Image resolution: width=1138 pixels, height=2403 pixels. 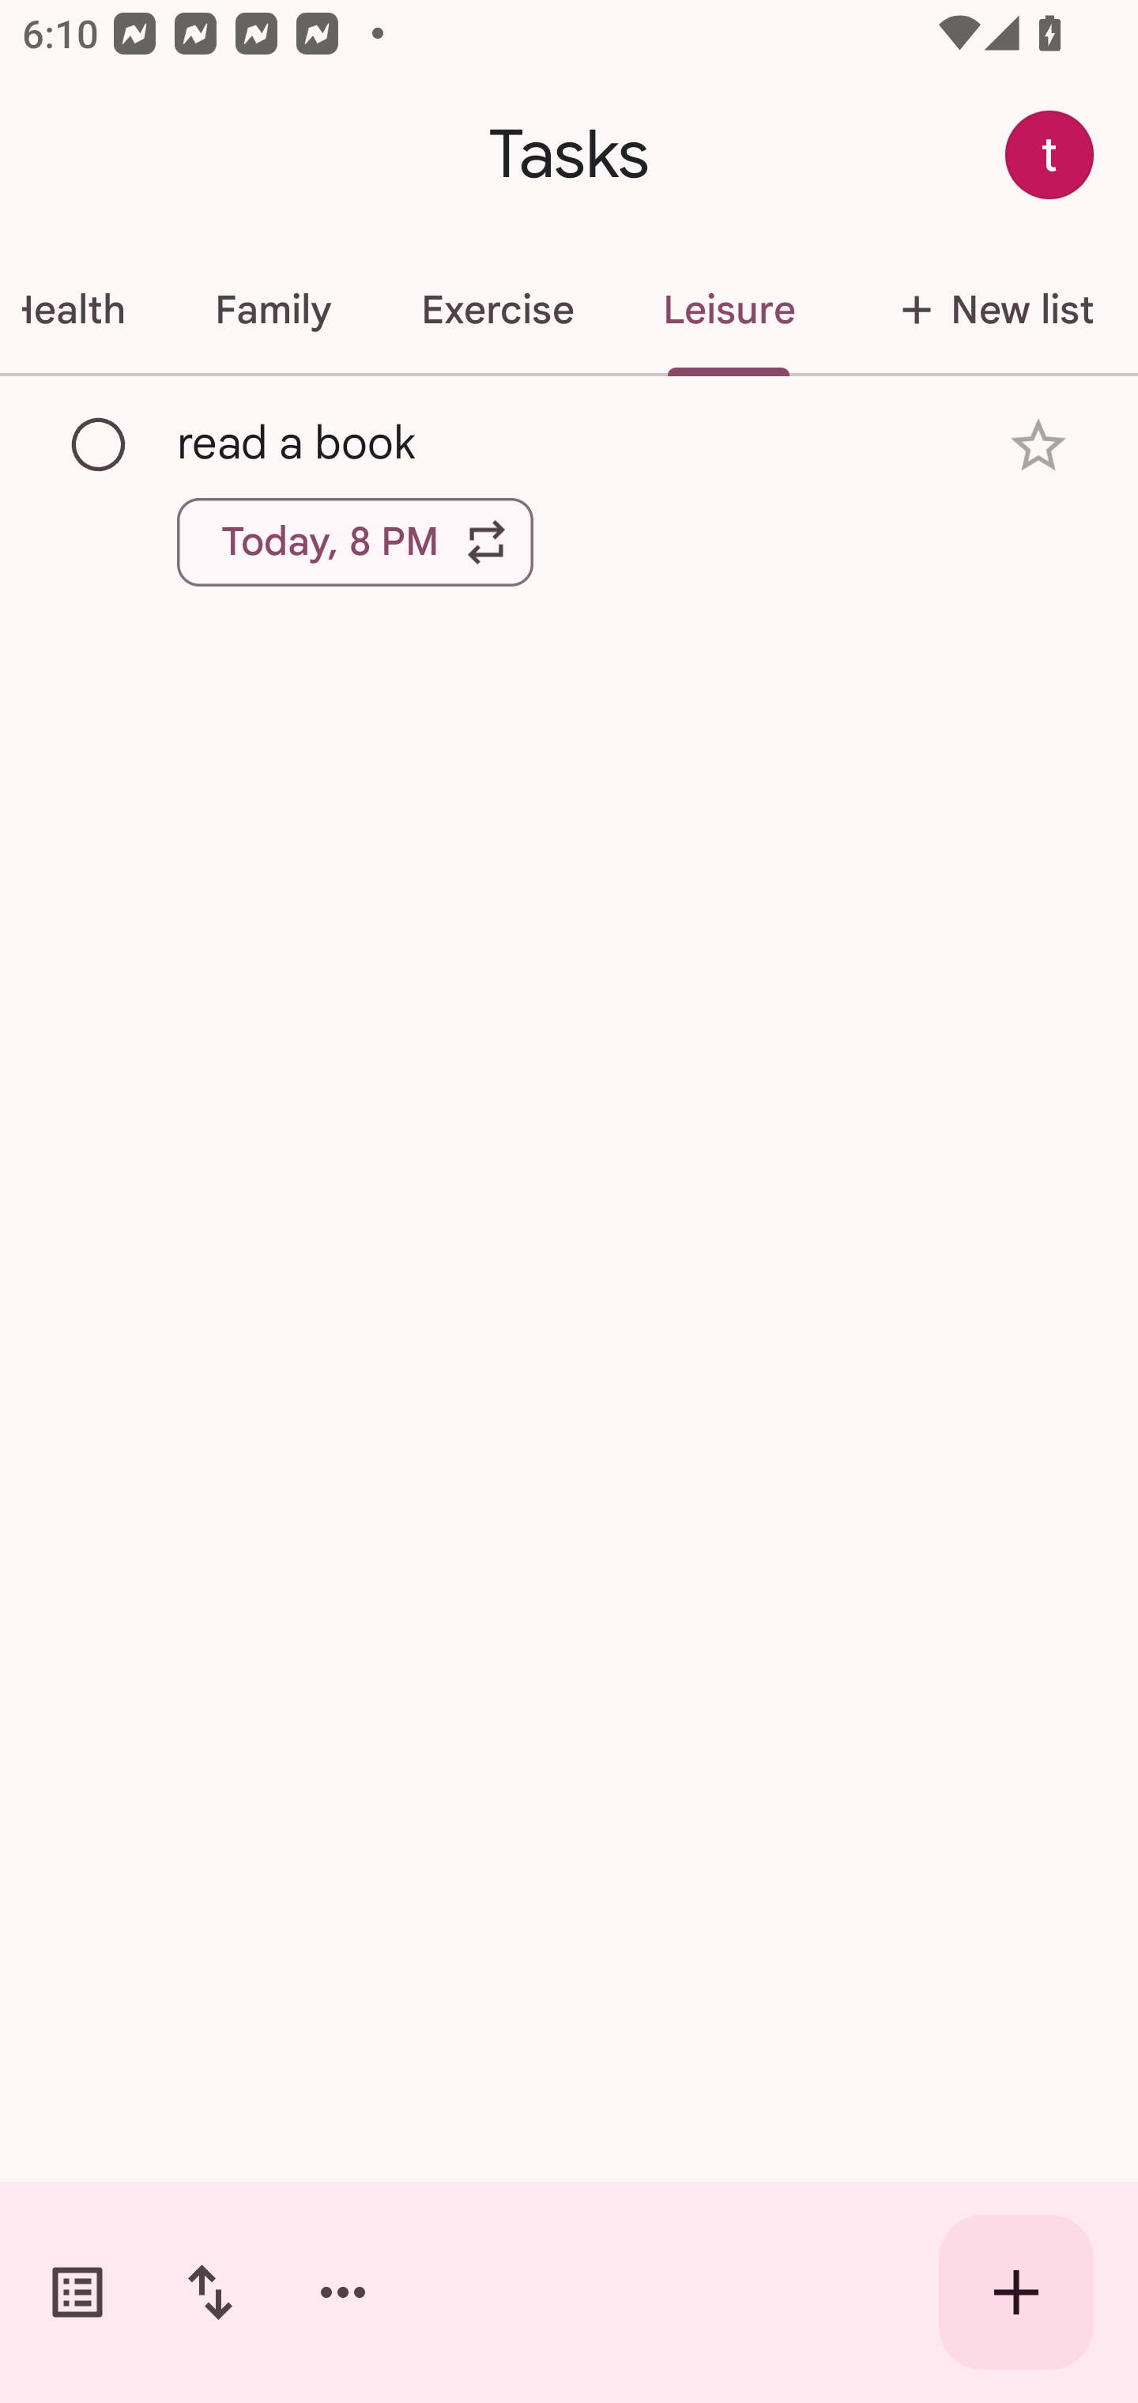 What do you see at coordinates (100, 445) in the screenshot?
I see `Mark as complete` at bounding box center [100, 445].